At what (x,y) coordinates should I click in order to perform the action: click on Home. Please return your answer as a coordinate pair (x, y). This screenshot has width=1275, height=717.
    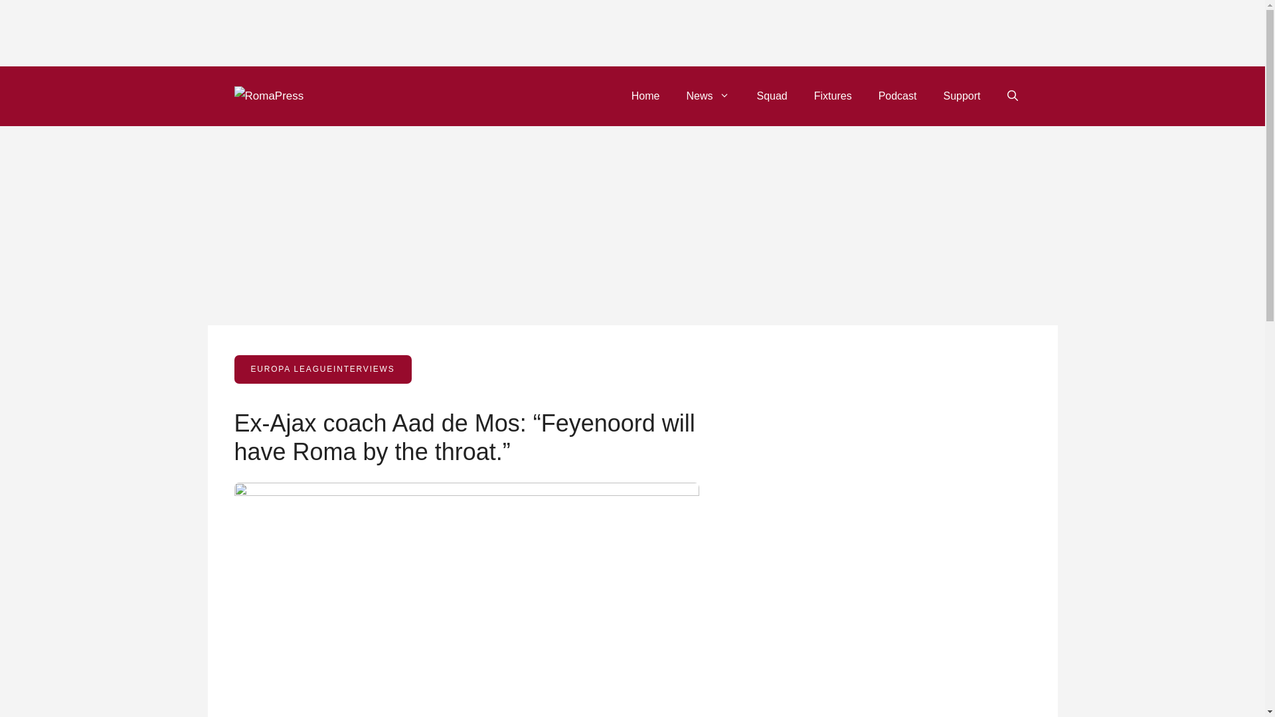
    Looking at the image, I should click on (645, 96).